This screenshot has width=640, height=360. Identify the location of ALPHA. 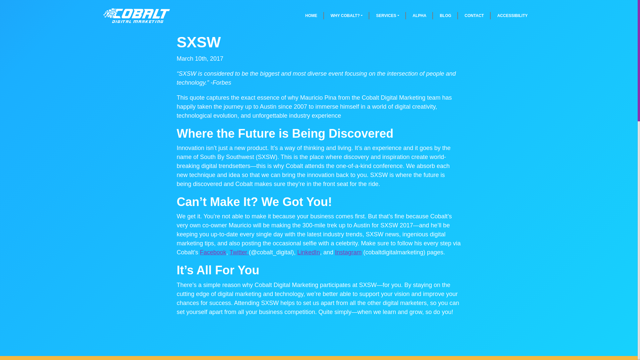
(419, 15).